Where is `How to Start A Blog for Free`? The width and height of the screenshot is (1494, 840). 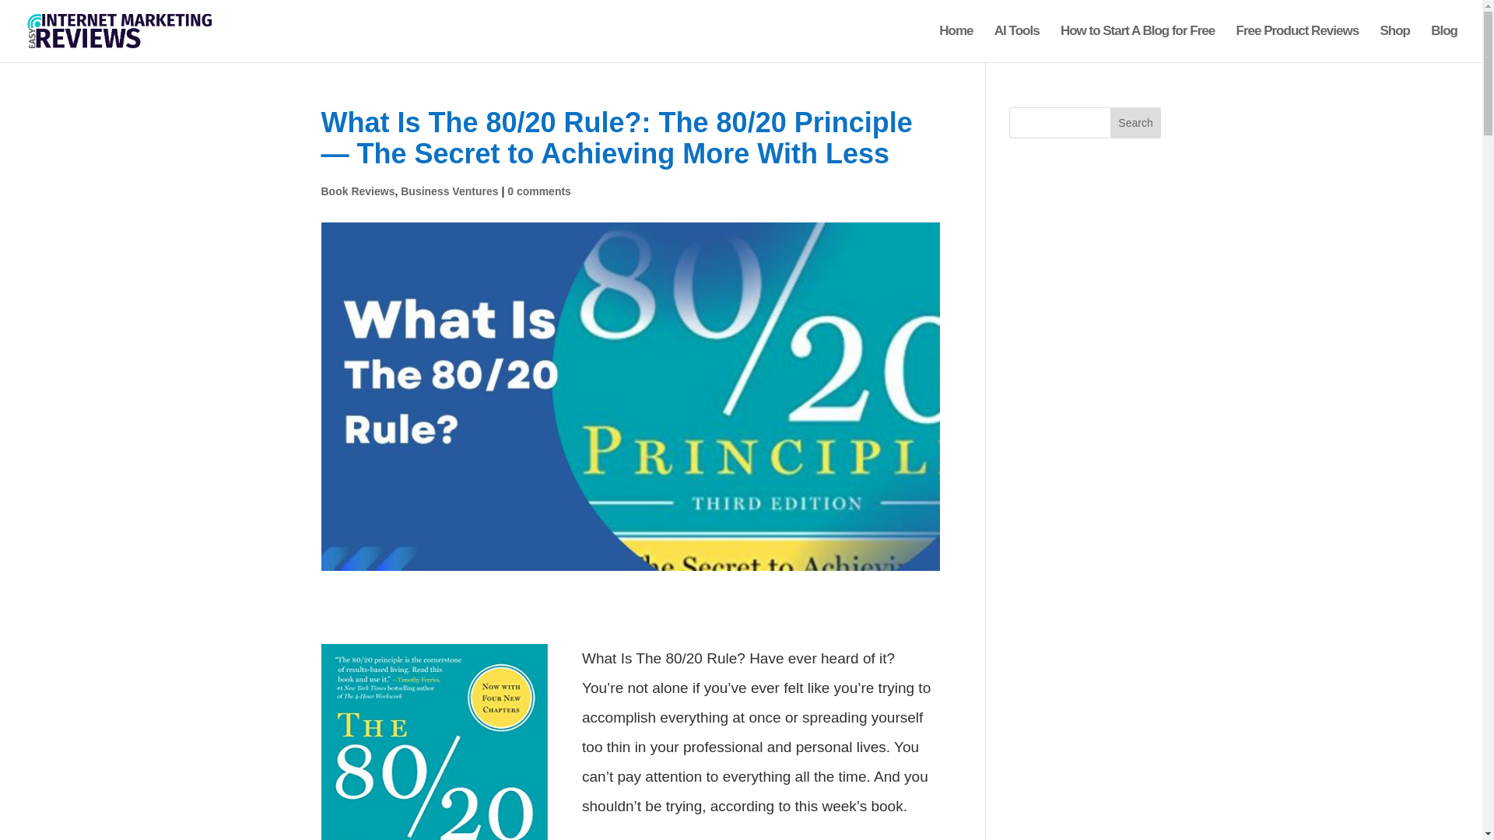
How to Start A Blog for Free is located at coordinates (1138, 44).